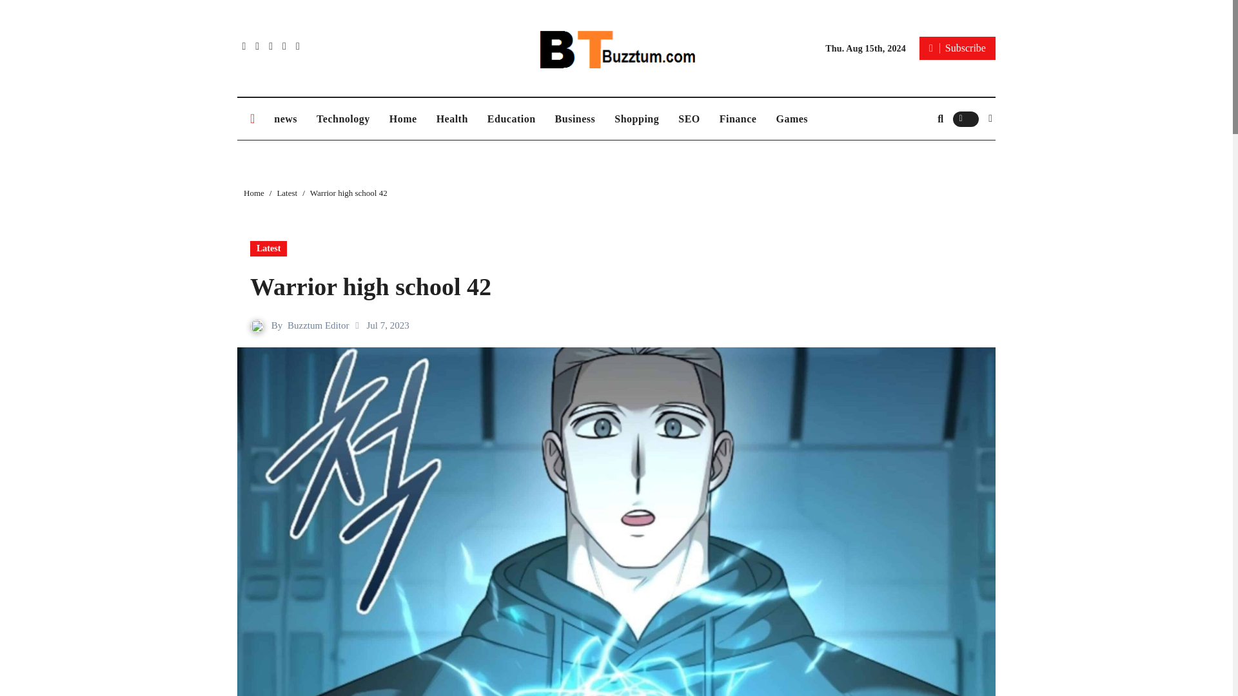 This screenshot has height=696, width=1238. I want to click on SEO, so click(689, 119).